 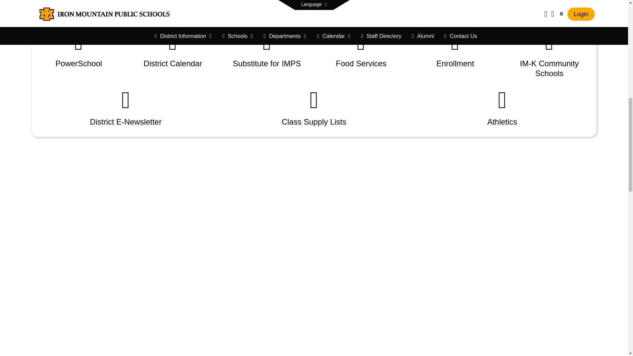 What do you see at coordinates (455, 49) in the screenshot?
I see `Enrollment` at bounding box center [455, 49].